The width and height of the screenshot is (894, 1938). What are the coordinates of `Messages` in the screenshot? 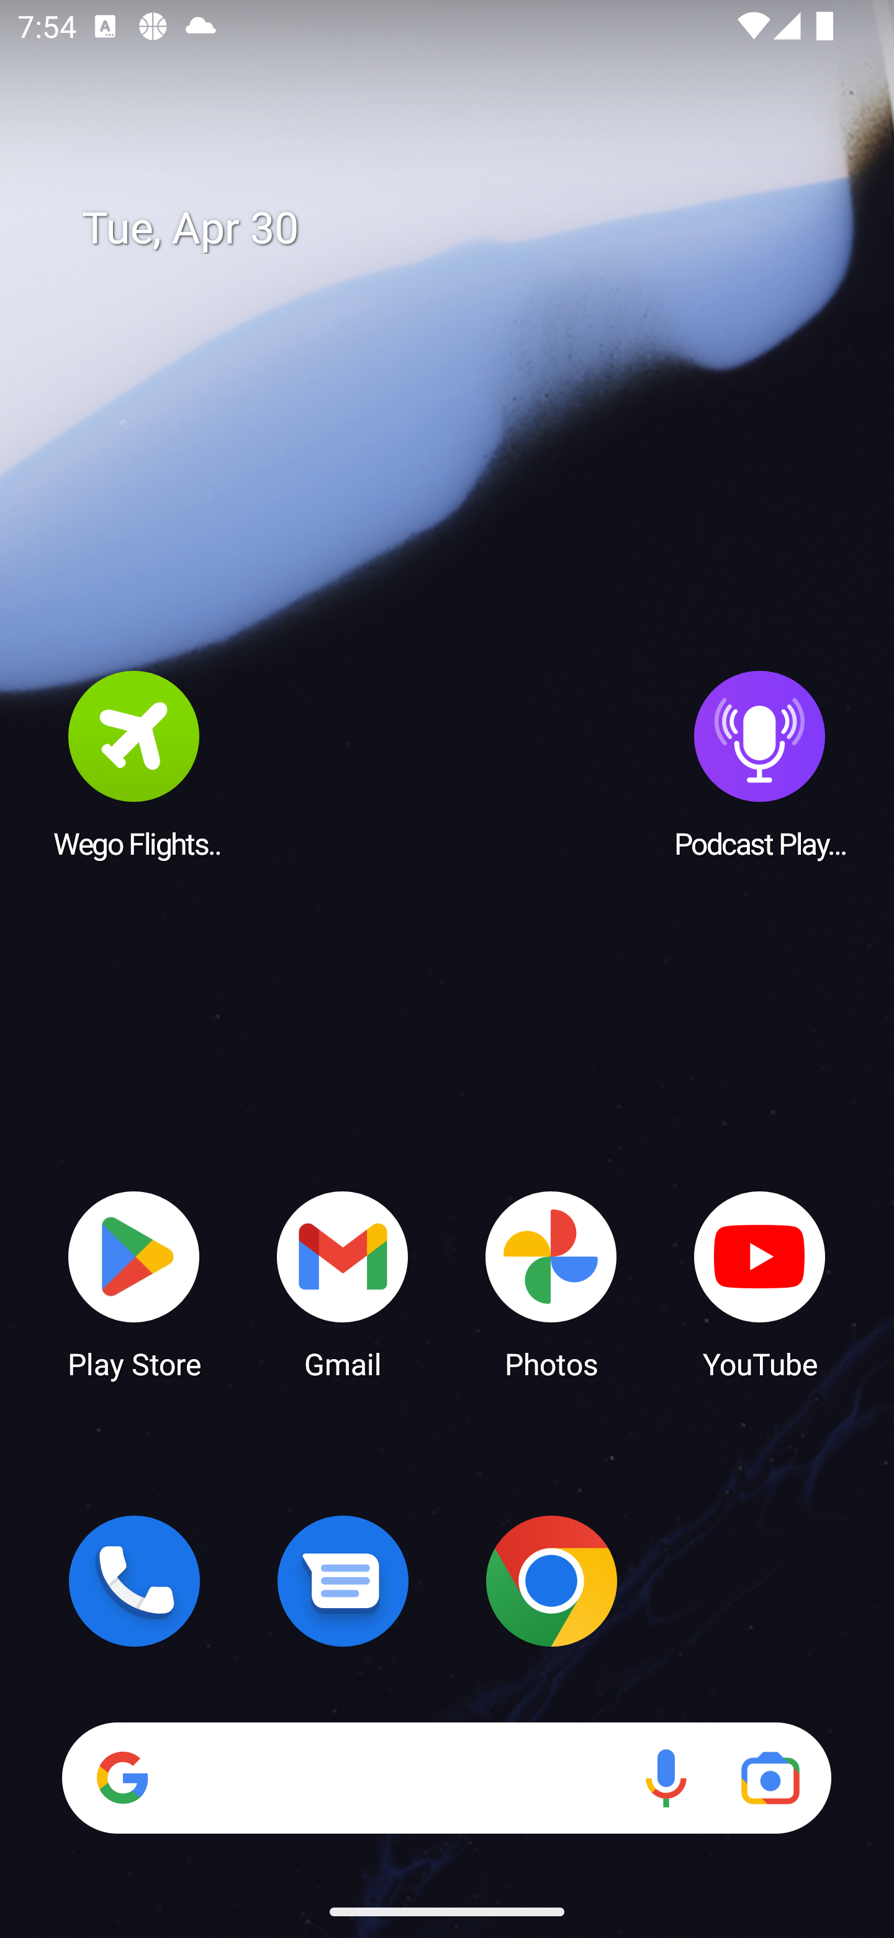 It's located at (343, 1581).